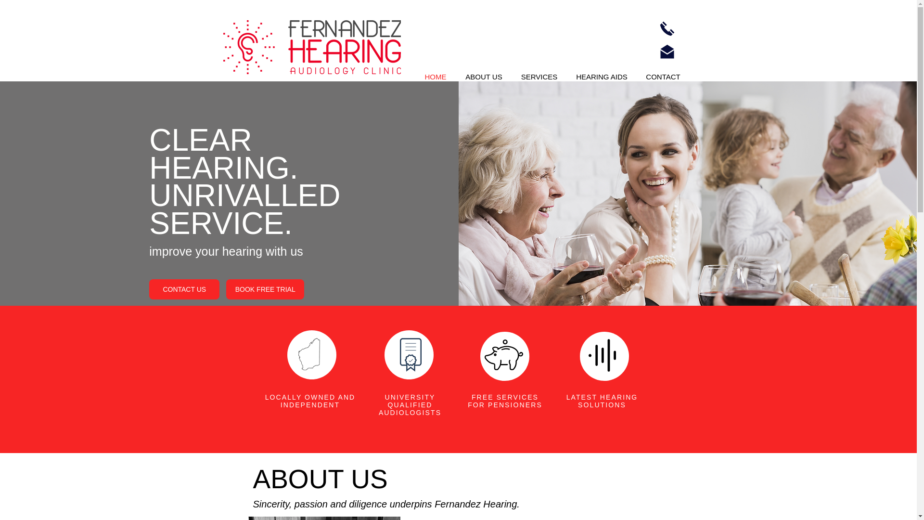 This screenshot has height=520, width=924. I want to click on HOME, so click(435, 76).